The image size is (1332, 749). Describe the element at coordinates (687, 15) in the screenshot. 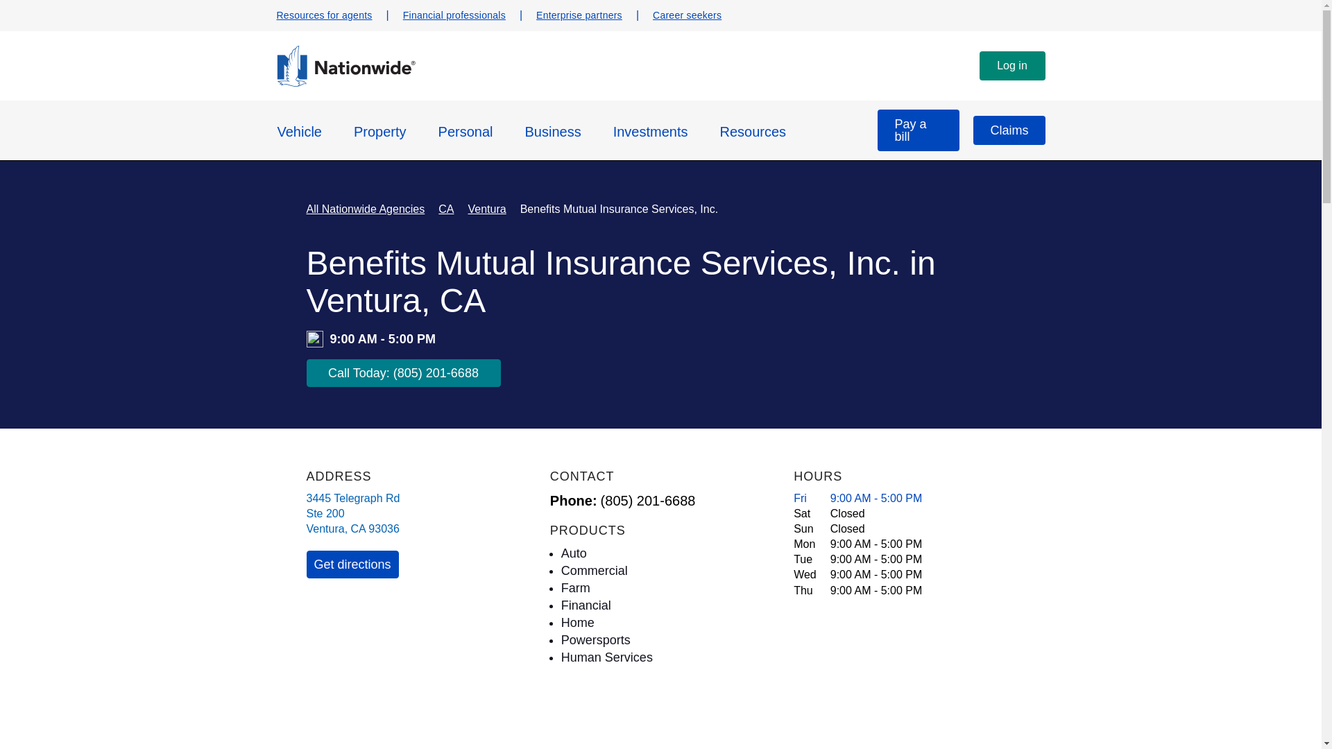

I see `Career seekers` at that location.